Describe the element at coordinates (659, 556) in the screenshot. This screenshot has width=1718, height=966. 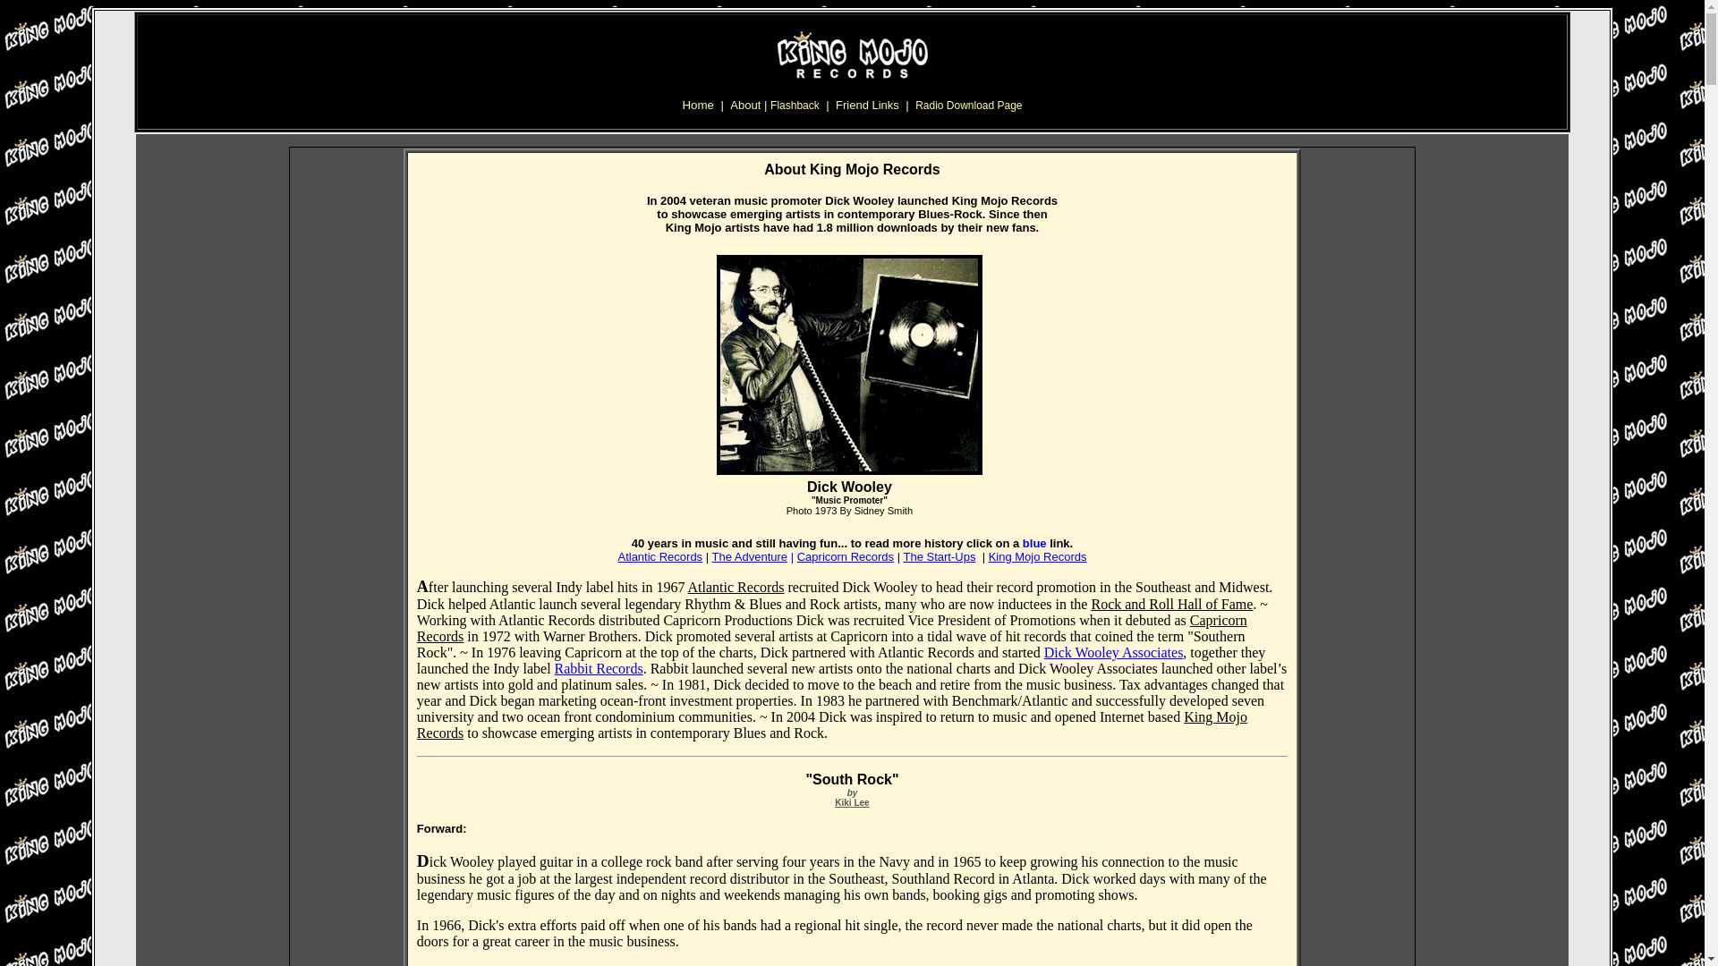
I see `Atlantic Records` at that location.